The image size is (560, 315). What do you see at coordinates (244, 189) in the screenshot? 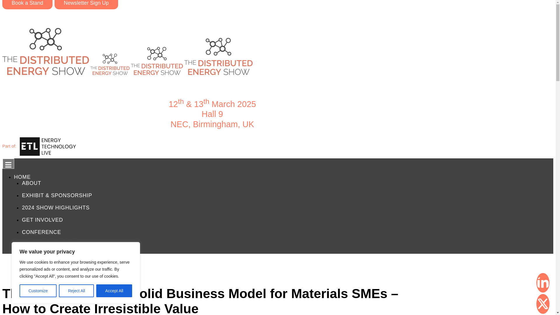
I see `SOCIAL FEED` at bounding box center [244, 189].